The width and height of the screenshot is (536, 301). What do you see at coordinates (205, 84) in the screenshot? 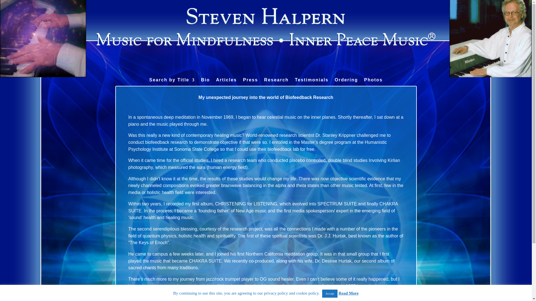
I see `Bio` at bounding box center [205, 84].